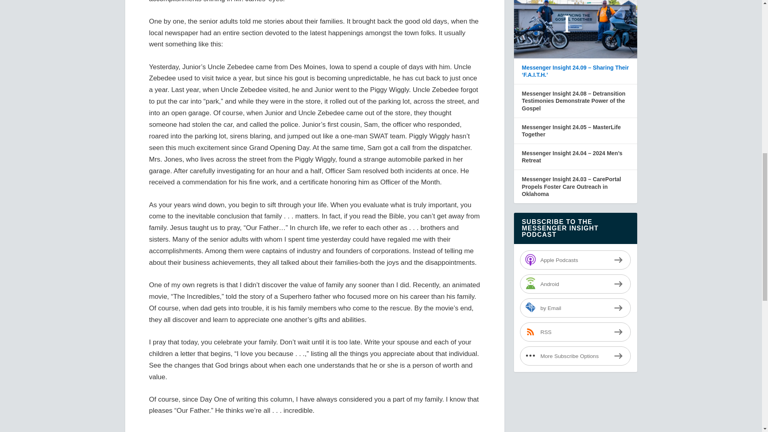 This screenshot has width=768, height=432. Describe the element at coordinates (575, 308) in the screenshot. I see `Subscribe by Email` at that location.